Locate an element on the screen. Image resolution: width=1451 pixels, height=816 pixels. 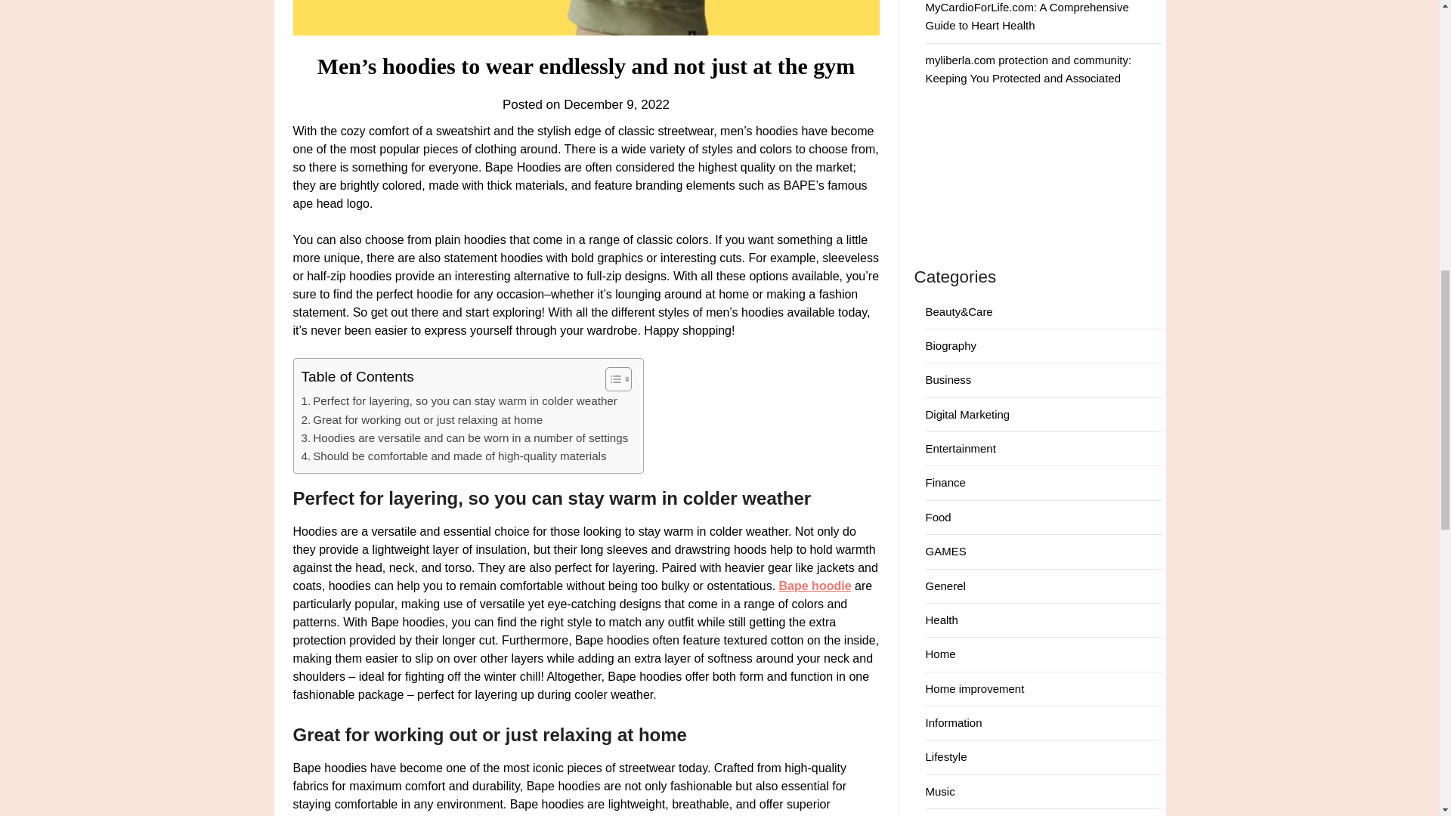
Business is located at coordinates (948, 379).